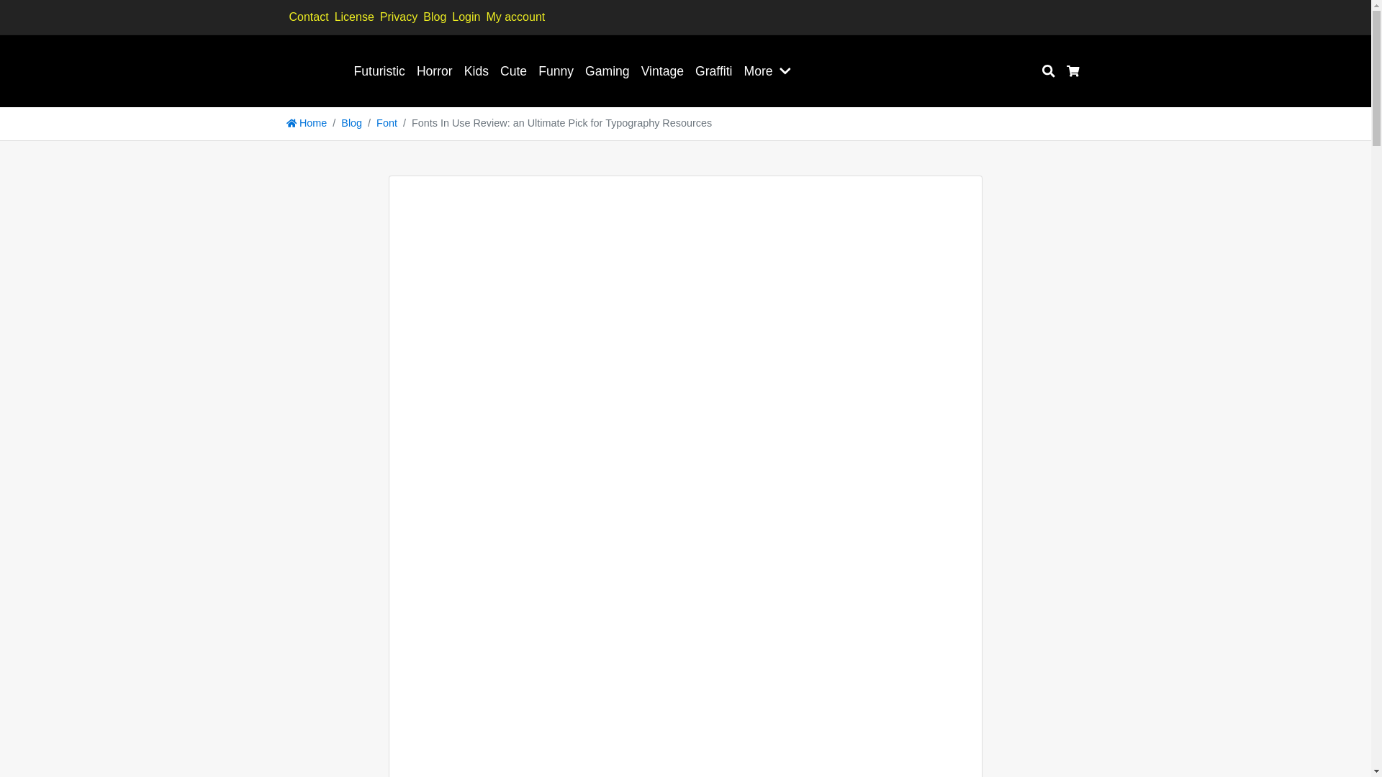  What do you see at coordinates (515, 17) in the screenshot?
I see `My account` at bounding box center [515, 17].